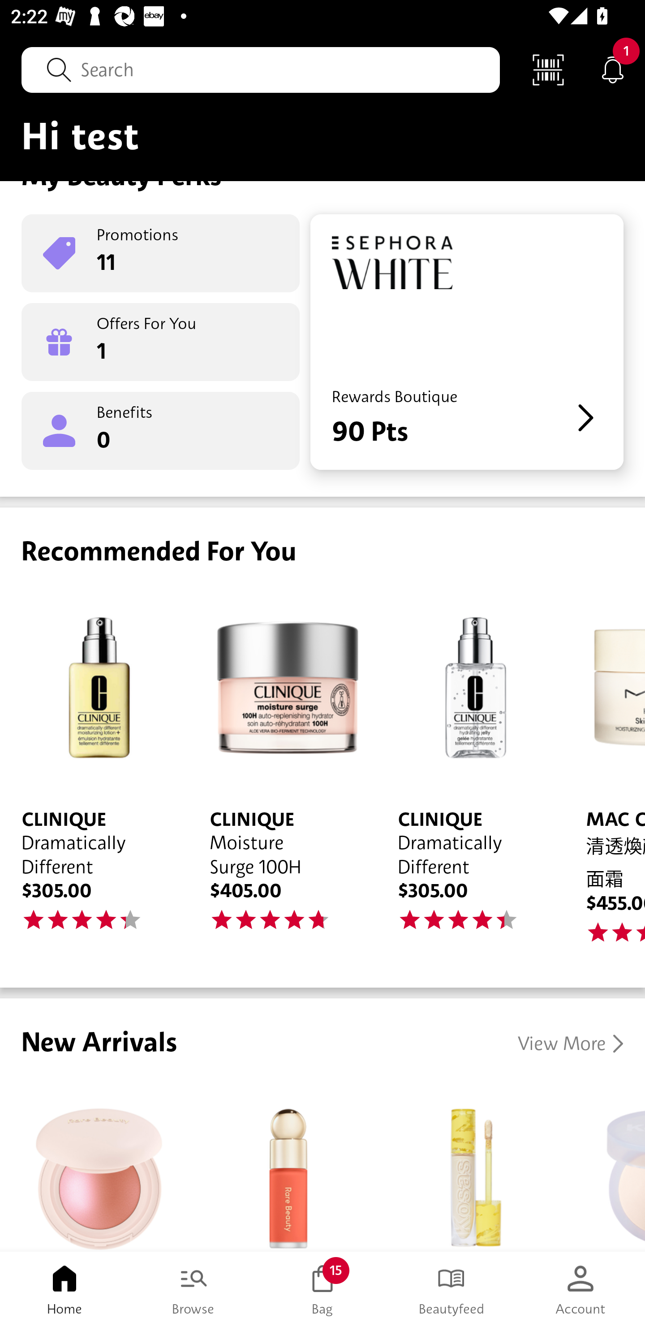 This screenshot has height=1327, width=645. What do you see at coordinates (160, 342) in the screenshot?
I see `Offers For You 1` at bounding box center [160, 342].